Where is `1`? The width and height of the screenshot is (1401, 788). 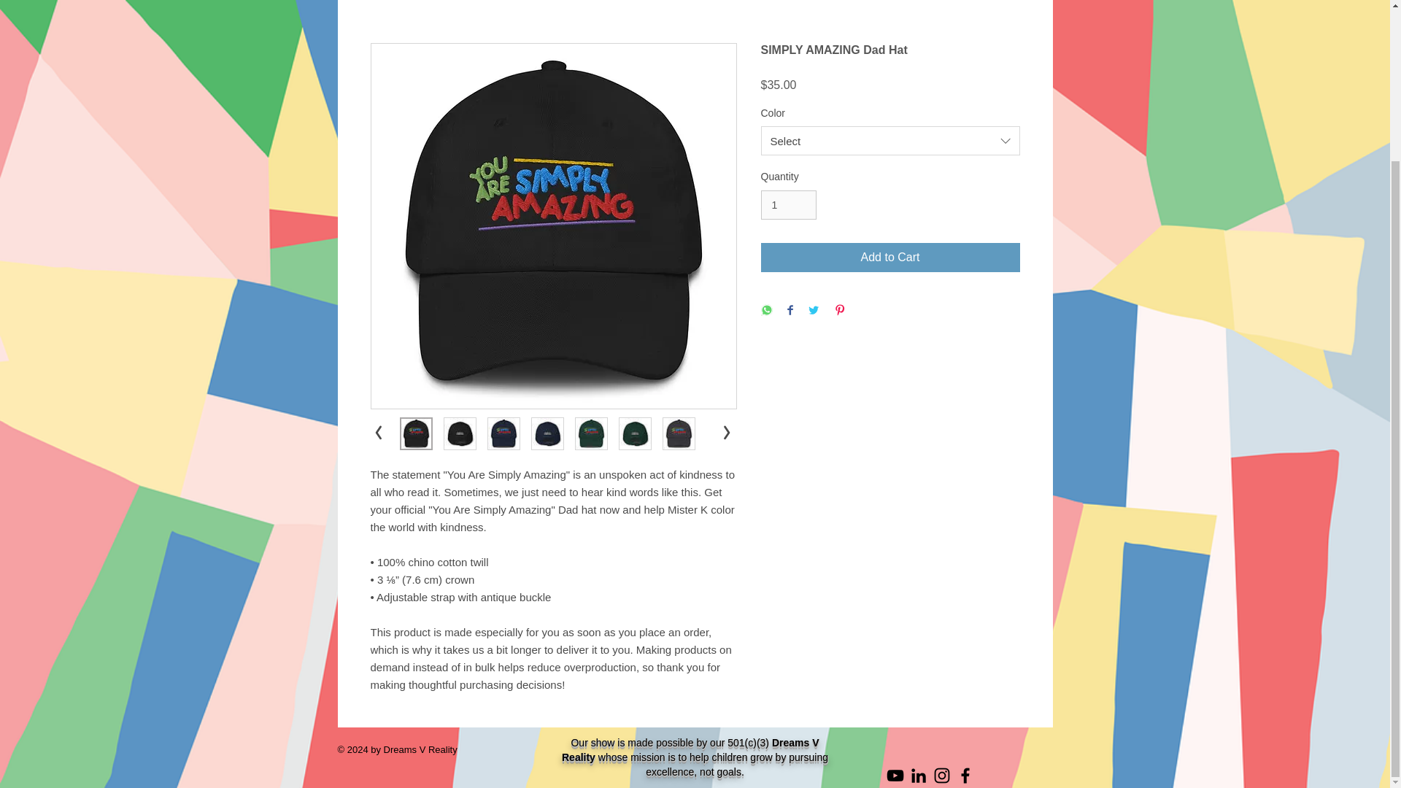 1 is located at coordinates (788, 206).